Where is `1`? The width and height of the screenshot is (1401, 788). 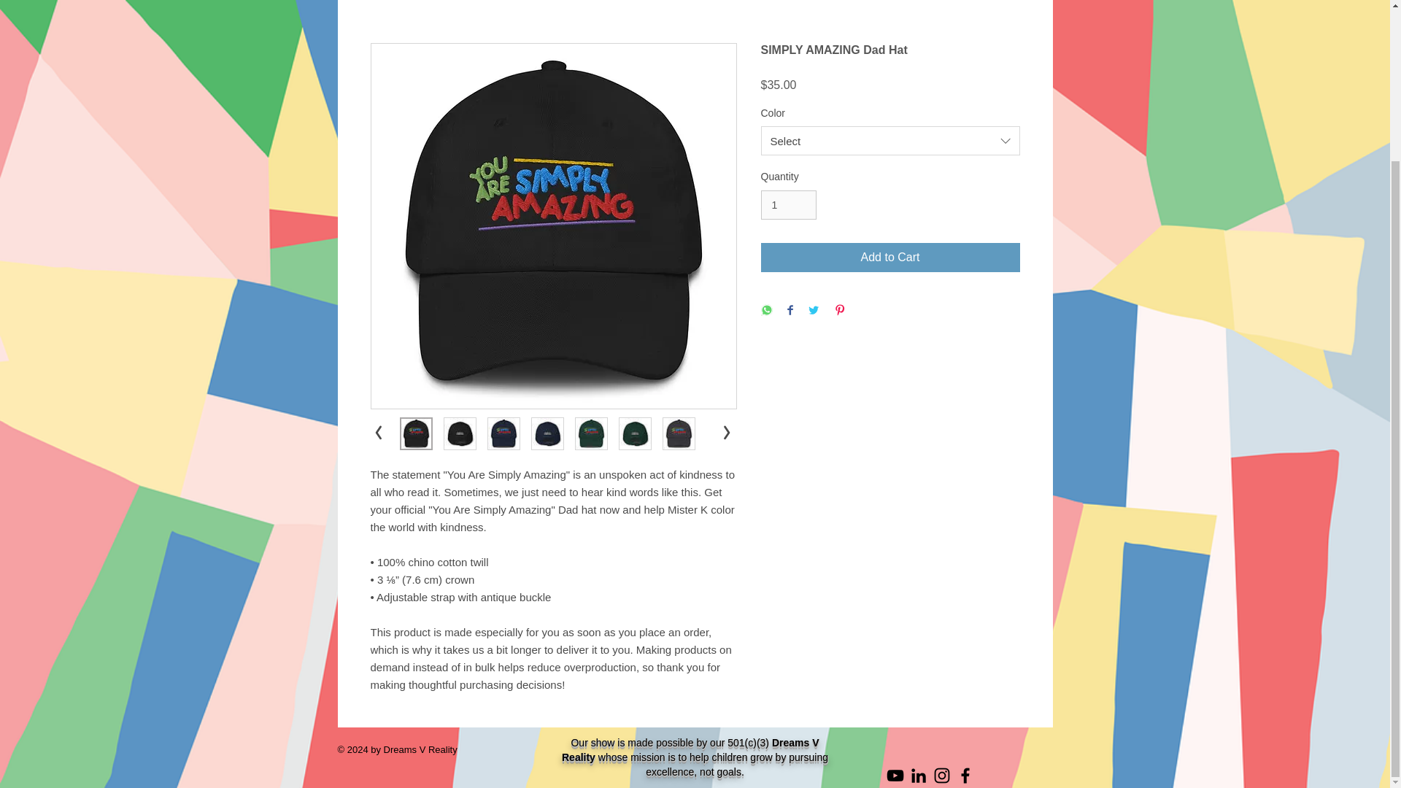 1 is located at coordinates (788, 206).